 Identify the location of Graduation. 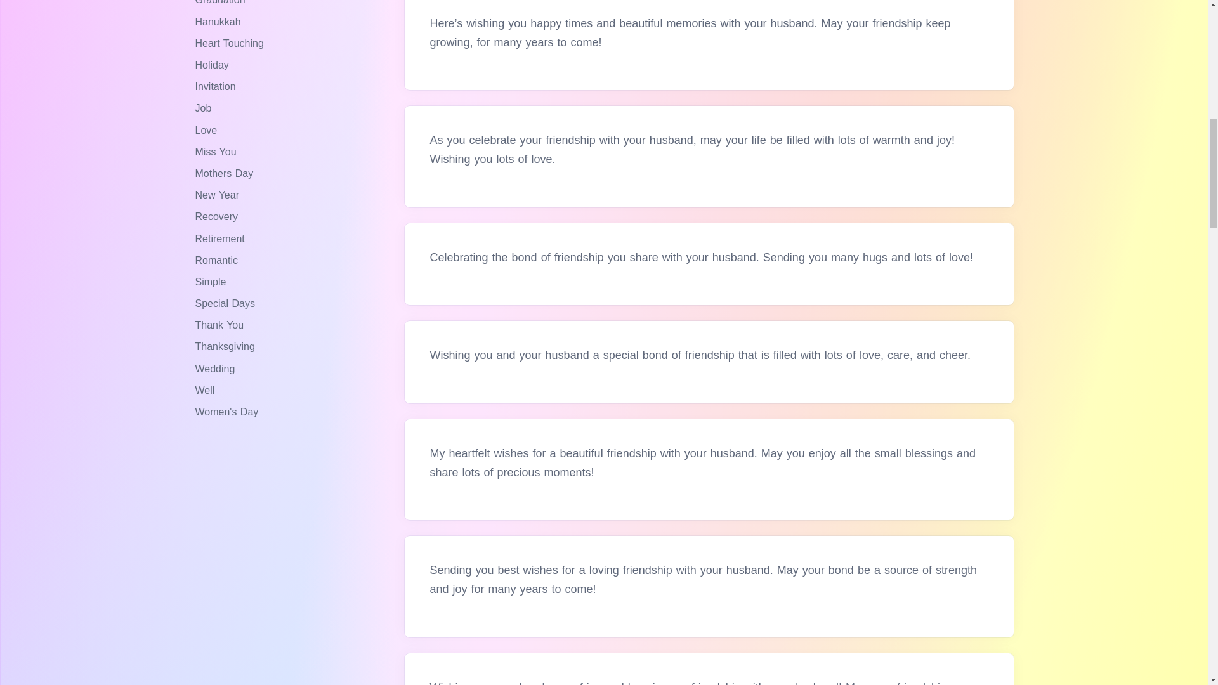
(221, 3).